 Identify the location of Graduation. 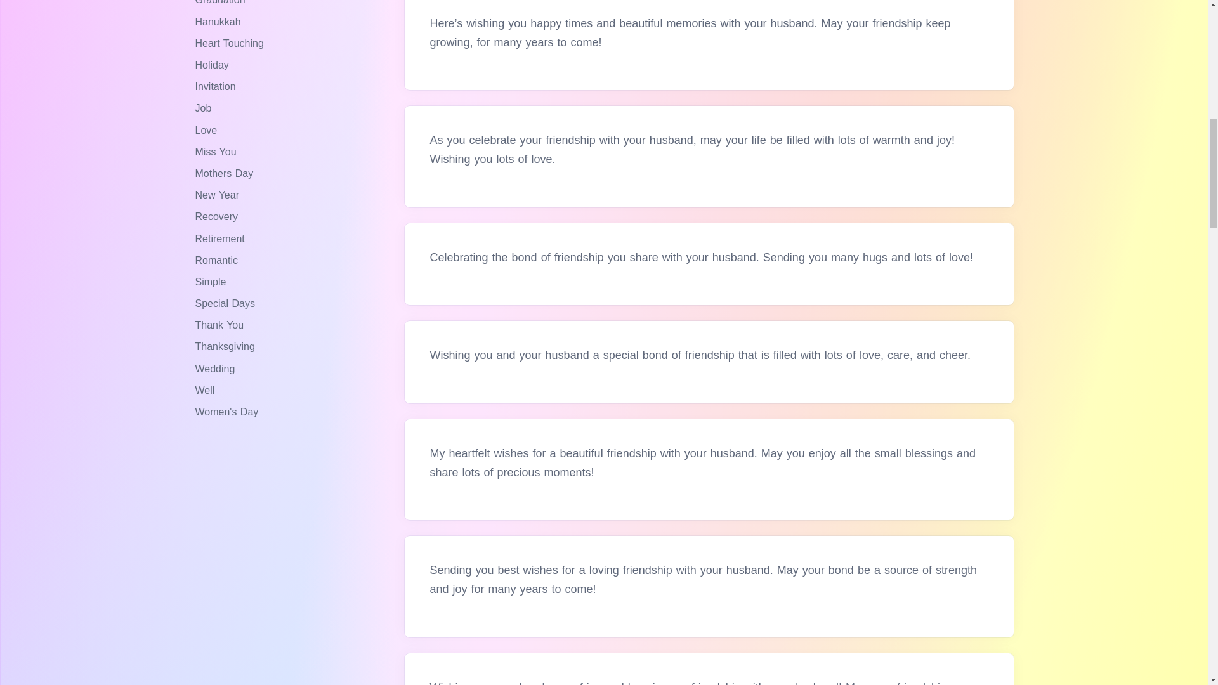
(221, 3).